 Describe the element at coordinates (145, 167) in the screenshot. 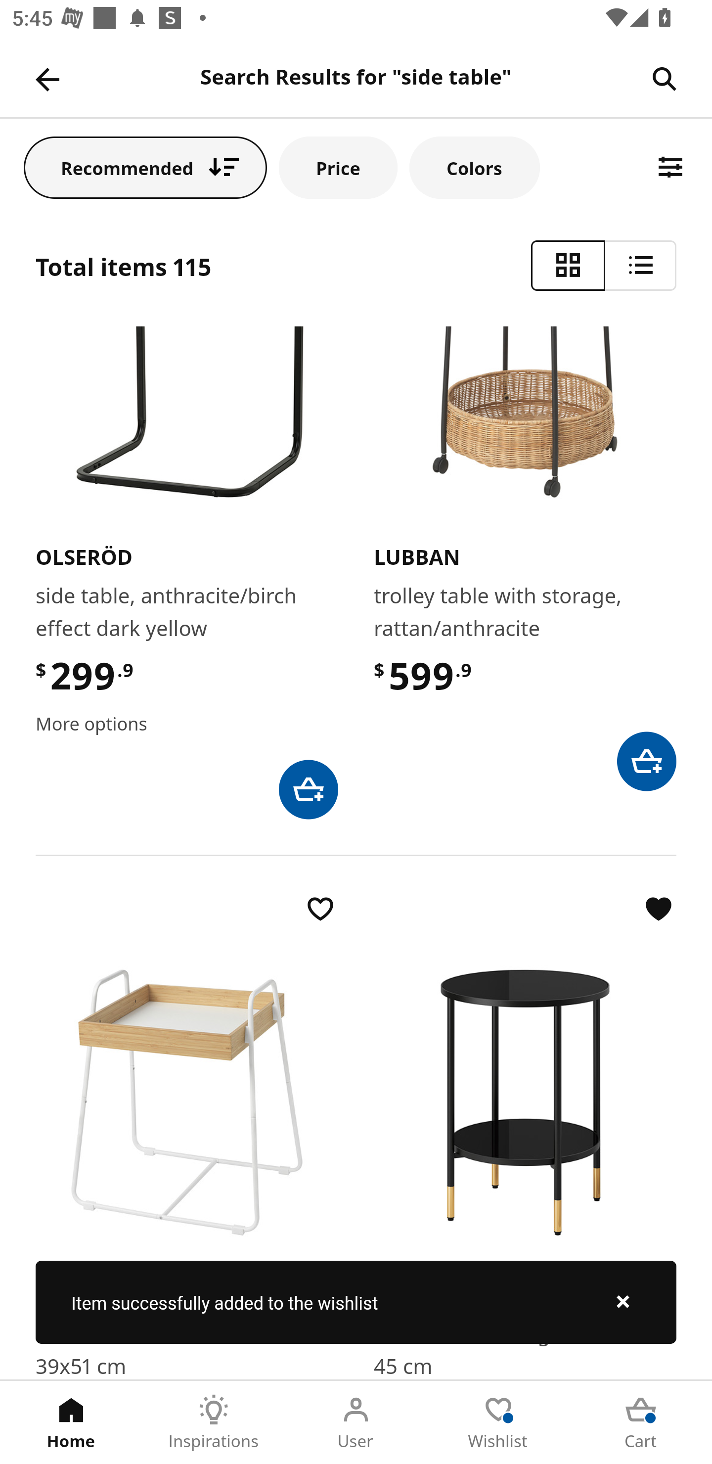

I see `Recommended` at that location.